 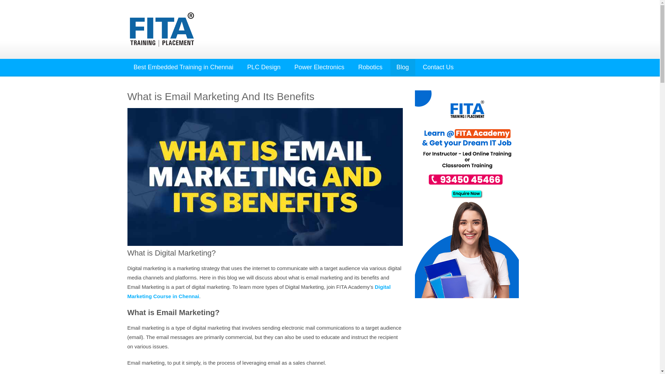 What do you see at coordinates (184, 67) in the screenshot?
I see `Best Embedded Training in Chennai` at bounding box center [184, 67].